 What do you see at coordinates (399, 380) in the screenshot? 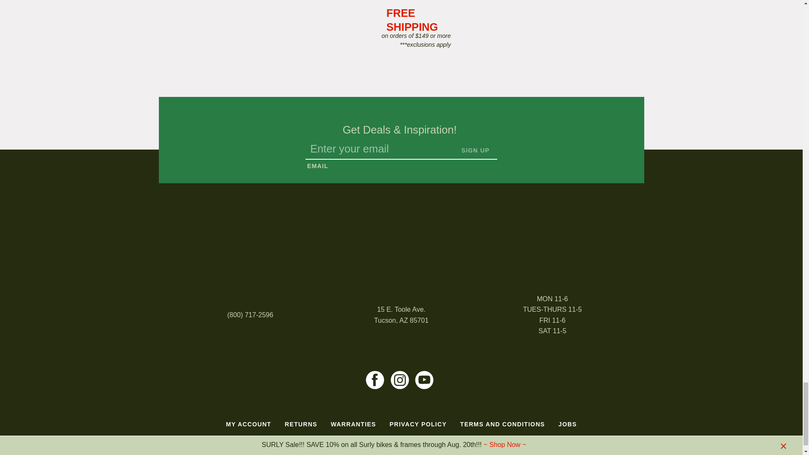
I see `Instagram` at bounding box center [399, 380].